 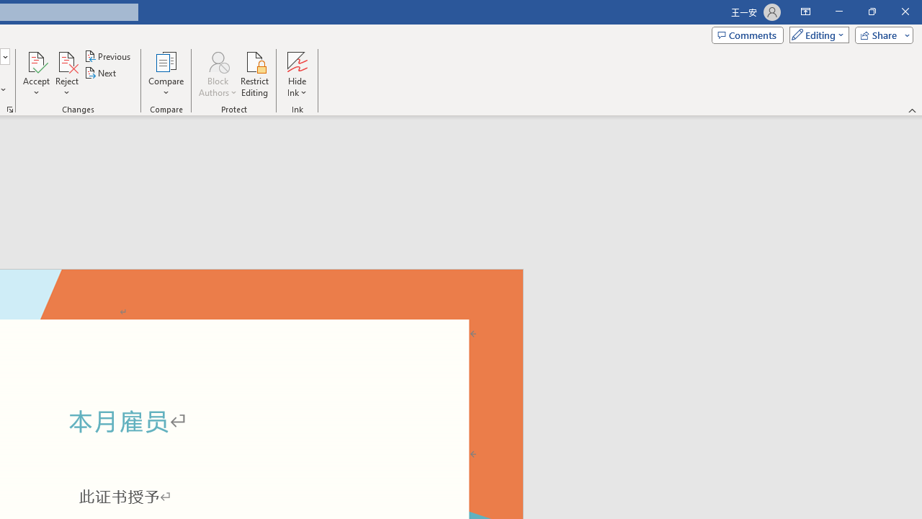 What do you see at coordinates (66, 74) in the screenshot?
I see `Reject` at bounding box center [66, 74].